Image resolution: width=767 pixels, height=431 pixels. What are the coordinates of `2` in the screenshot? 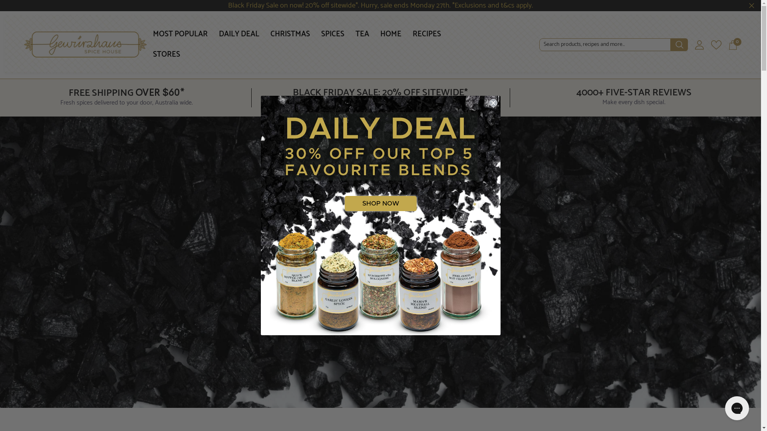 It's located at (386, 394).